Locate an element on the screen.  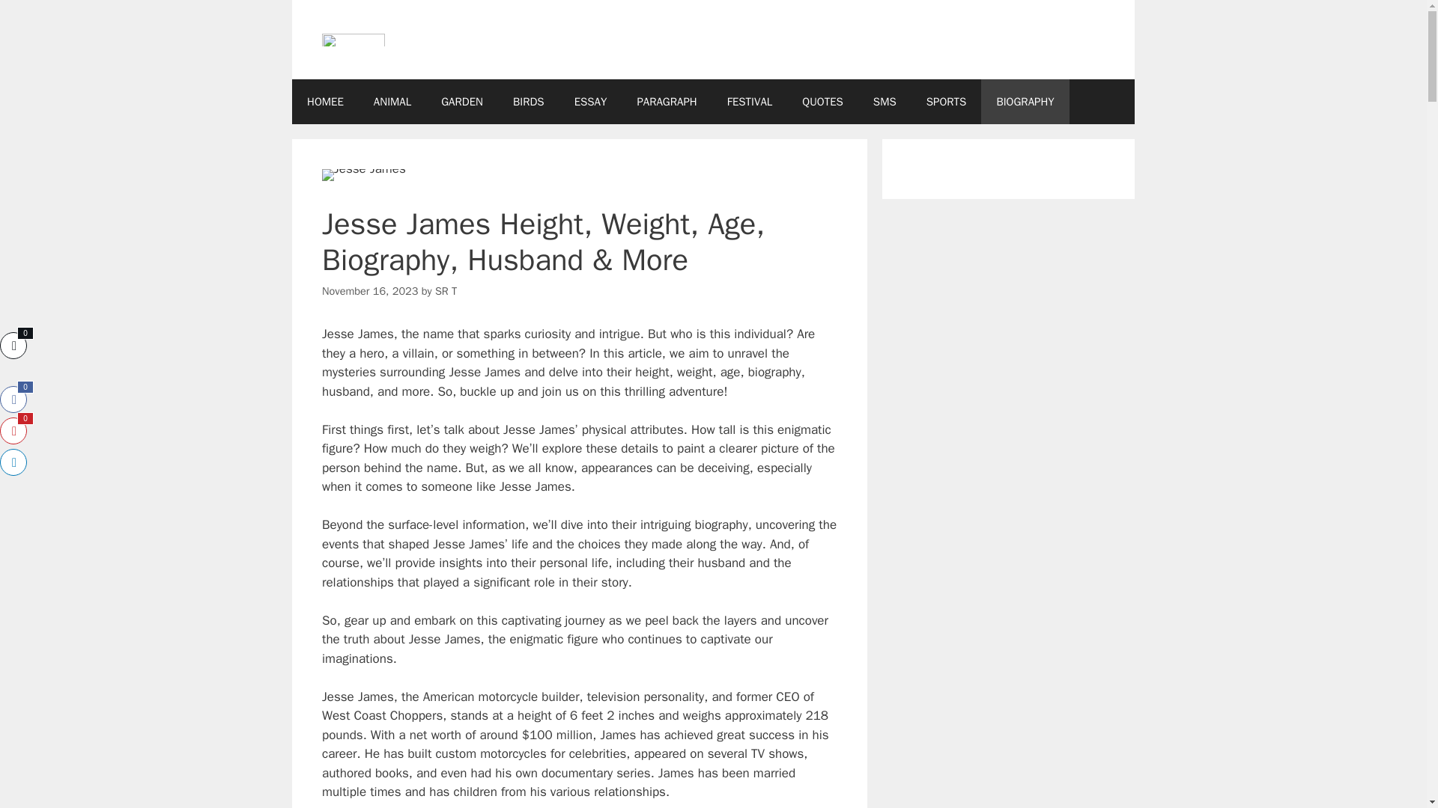
QUOTES is located at coordinates (822, 102).